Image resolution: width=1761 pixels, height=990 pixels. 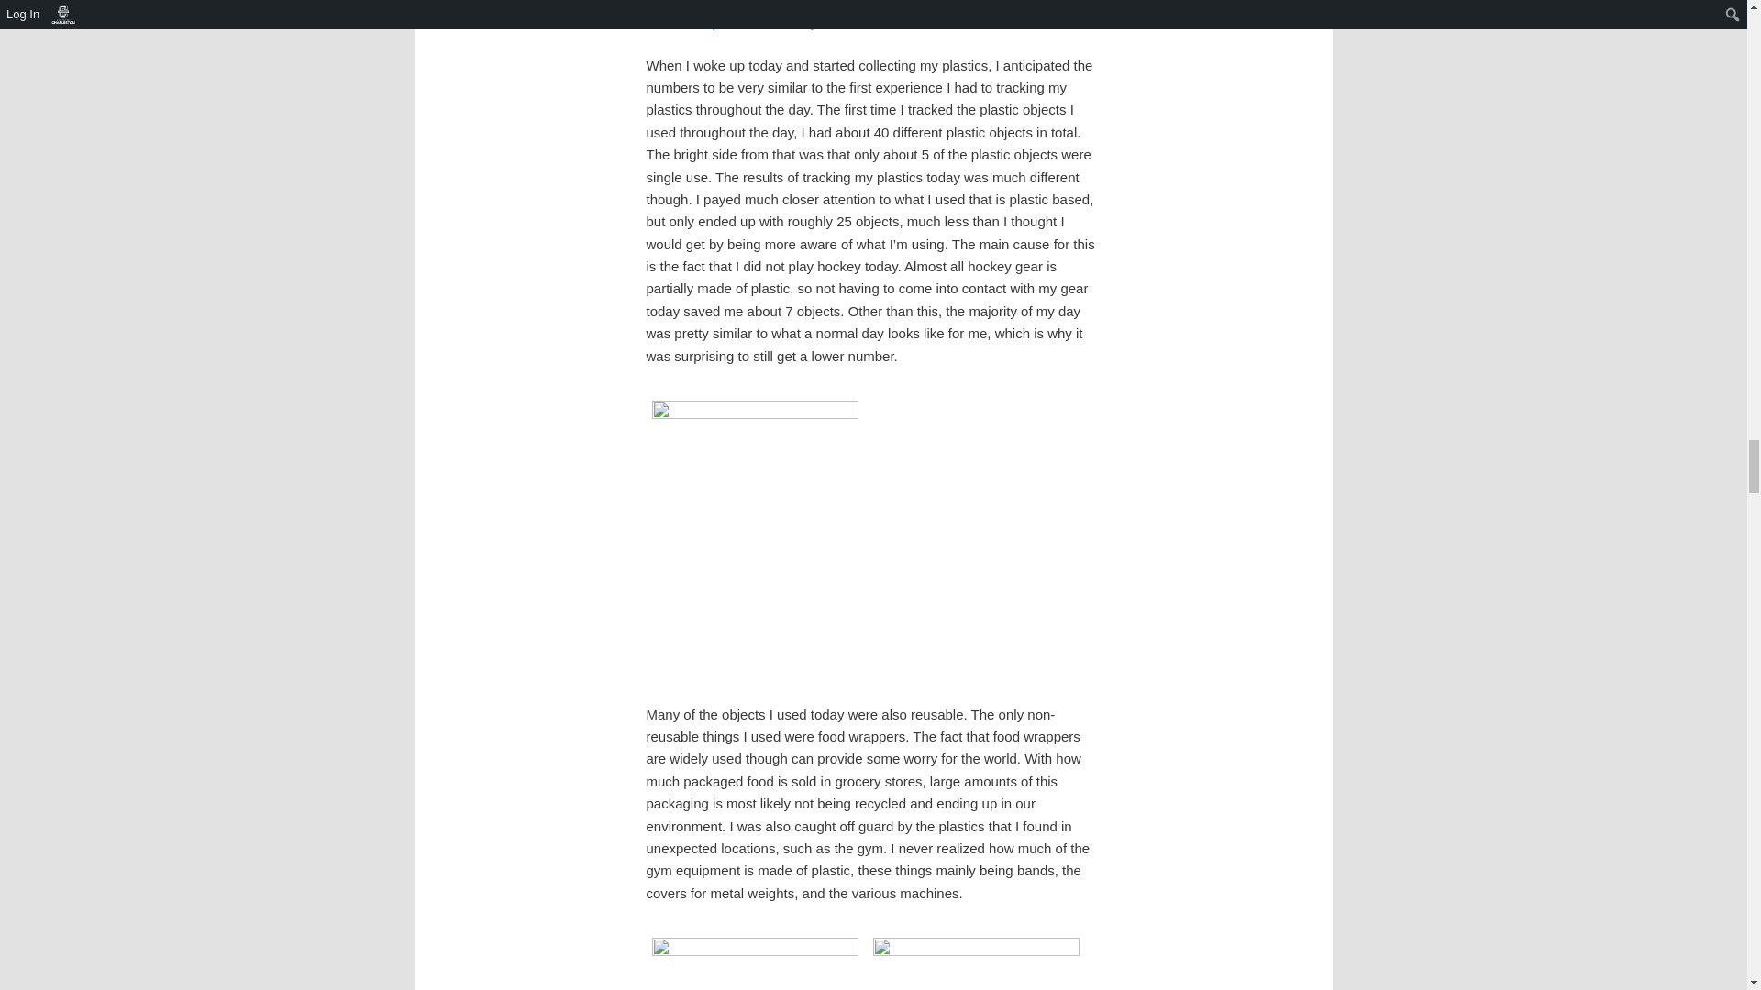 What do you see at coordinates (747, 2) in the screenshot?
I see `Permalink to Plastic All Around` at bounding box center [747, 2].